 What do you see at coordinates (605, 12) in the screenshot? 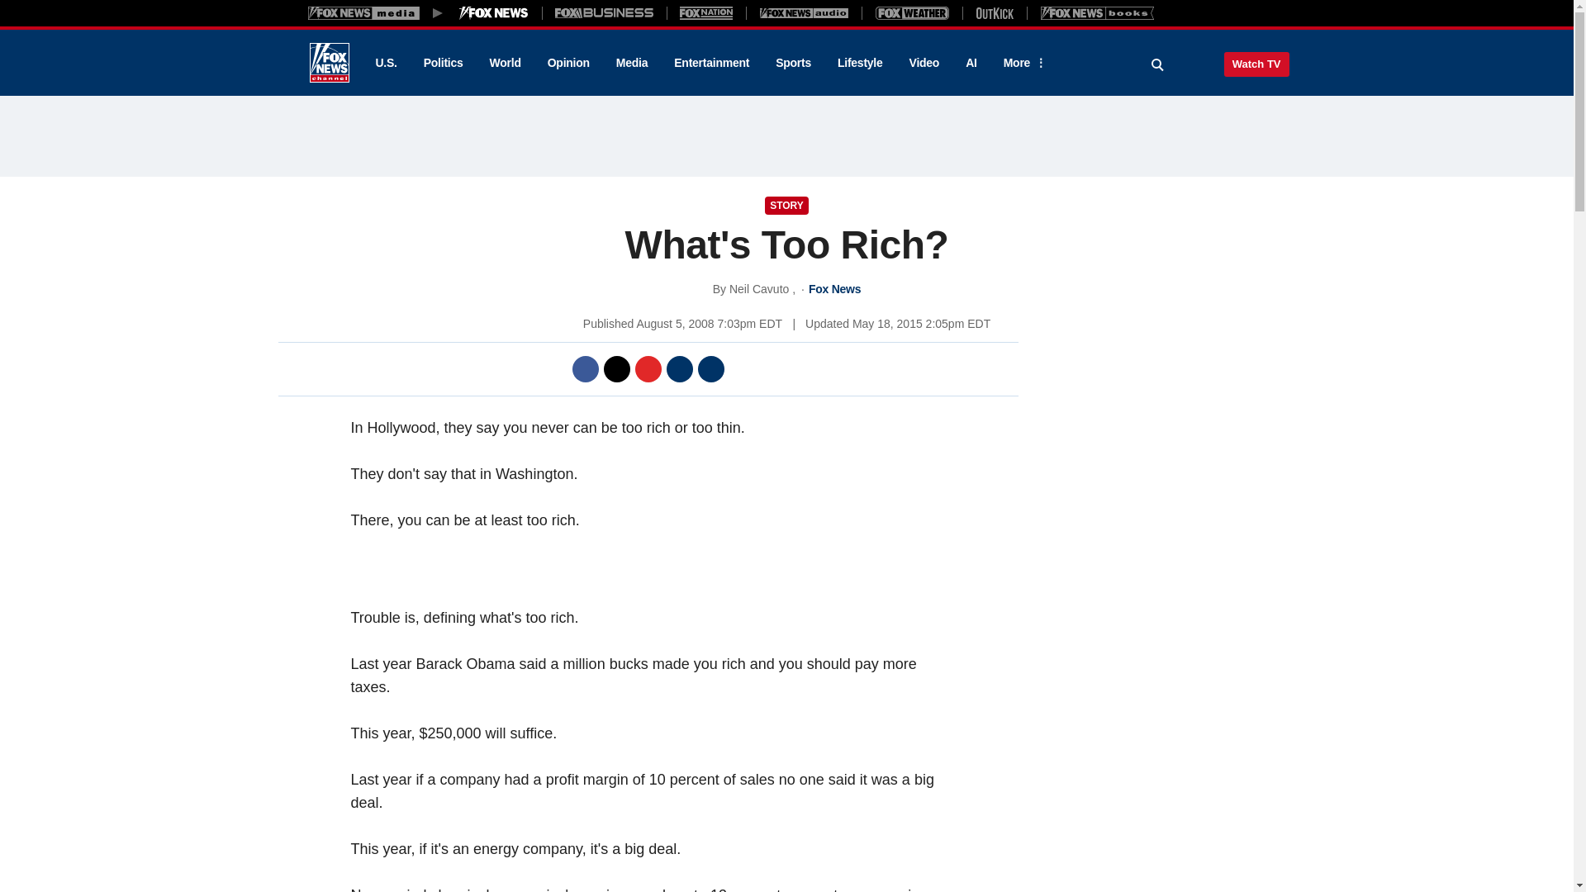
I see `Fox Business` at bounding box center [605, 12].